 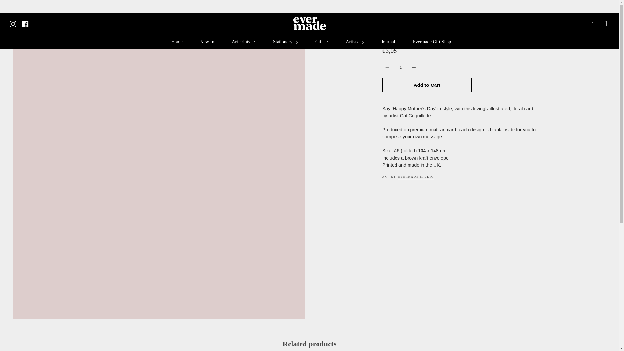 What do you see at coordinates (13, 23) in the screenshot?
I see `Instagram` at bounding box center [13, 23].